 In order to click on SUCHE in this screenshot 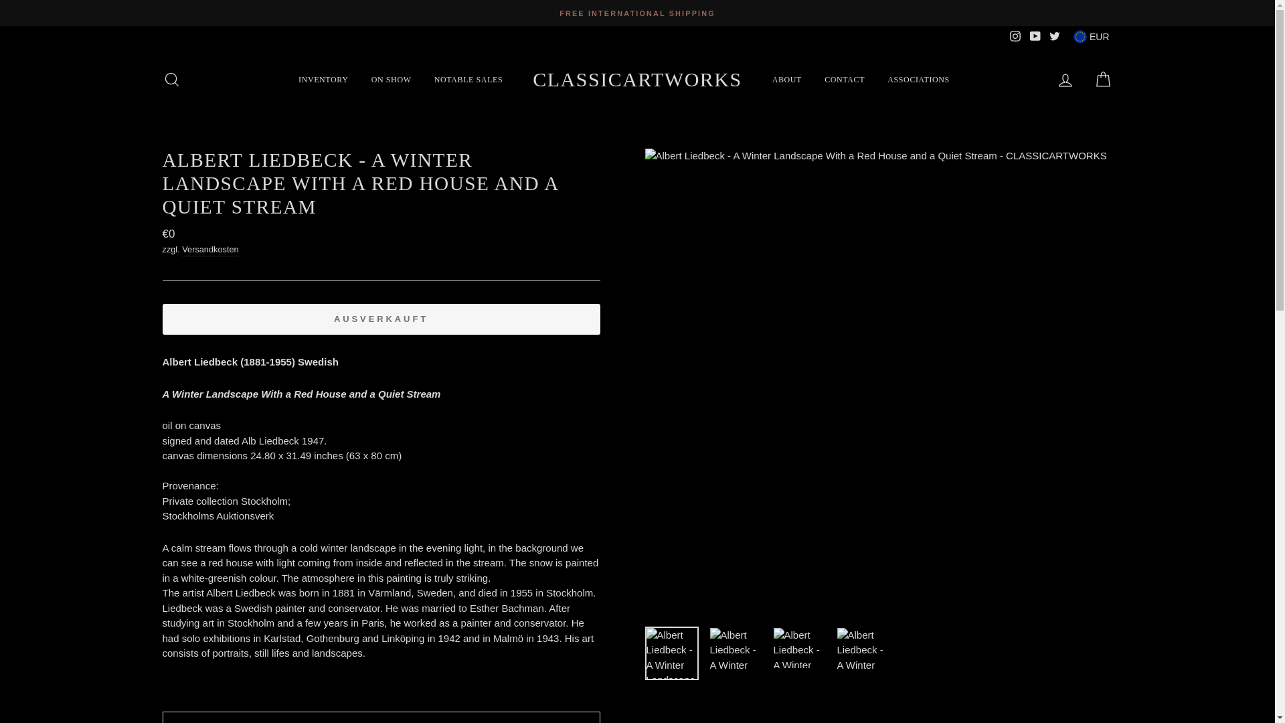, I will do `click(171, 79)`.